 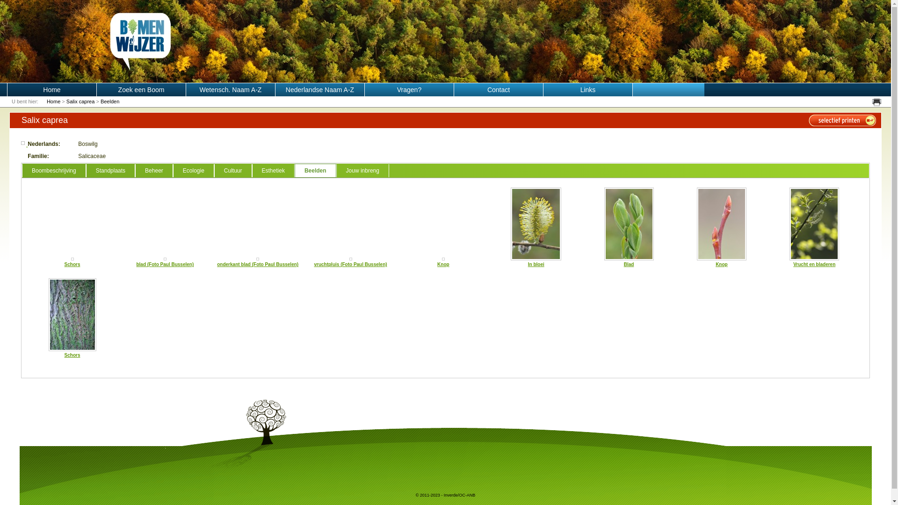 I want to click on blad (Foto Paul Busselen), so click(x=165, y=265).